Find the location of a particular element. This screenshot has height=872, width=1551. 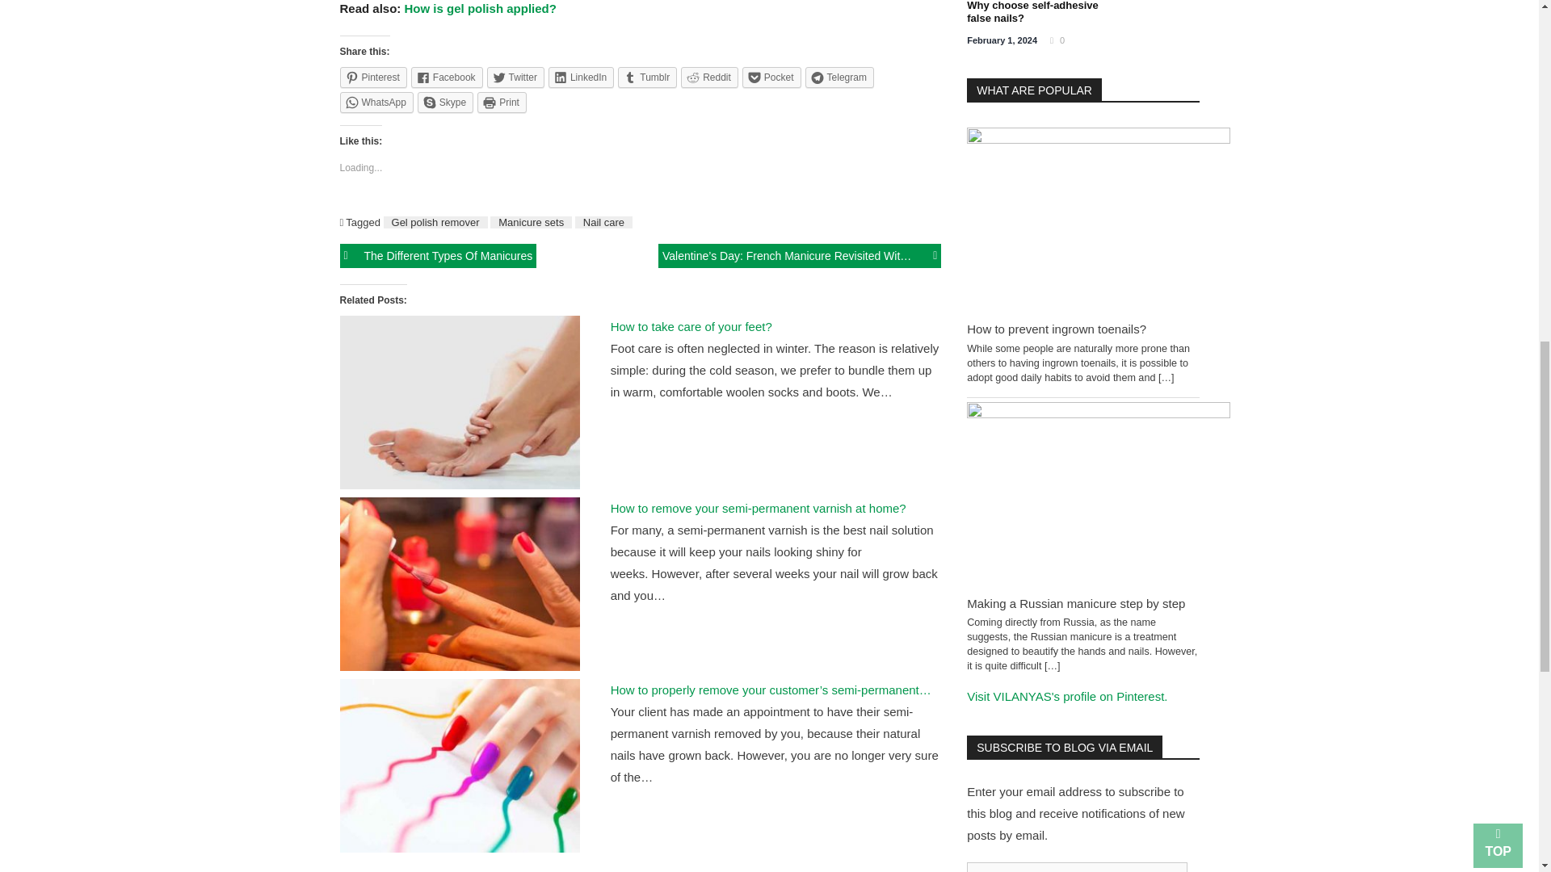

Gel polish remover is located at coordinates (435, 221).